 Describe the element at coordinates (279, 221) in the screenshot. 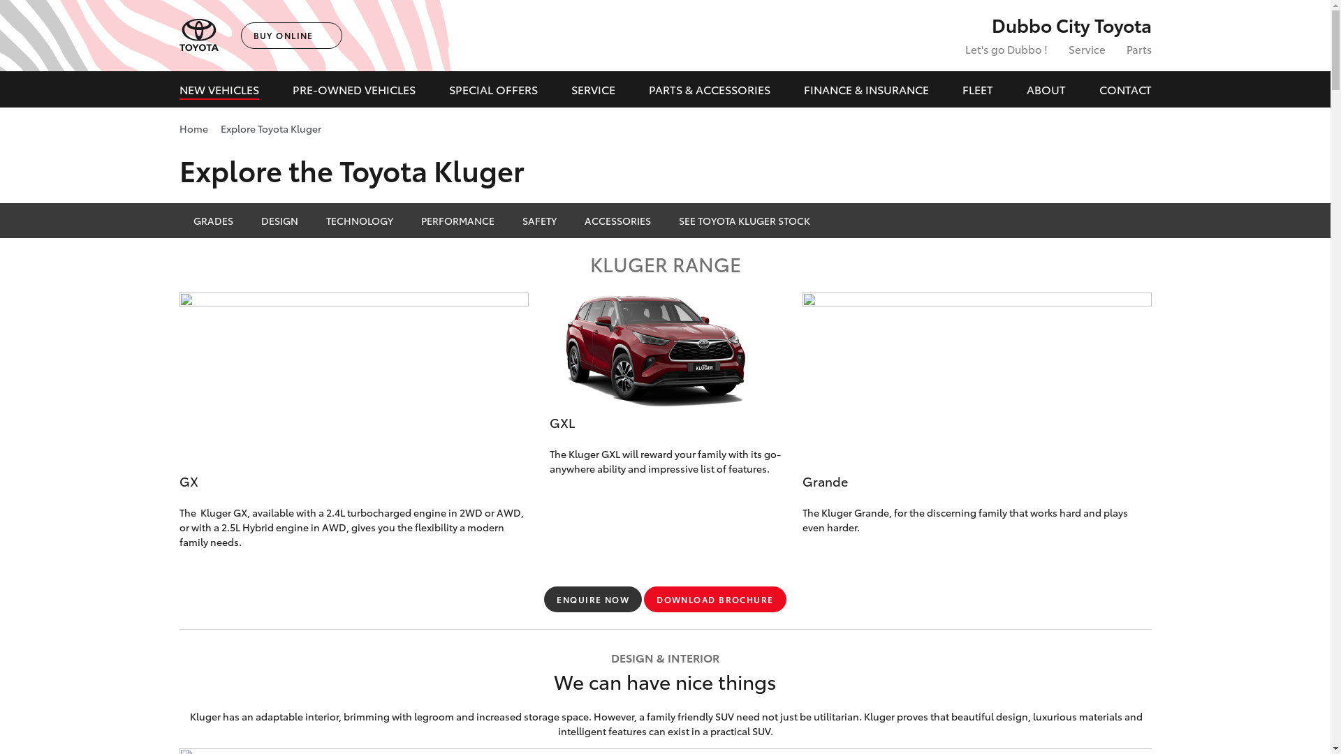

I see `DESIGN` at that location.